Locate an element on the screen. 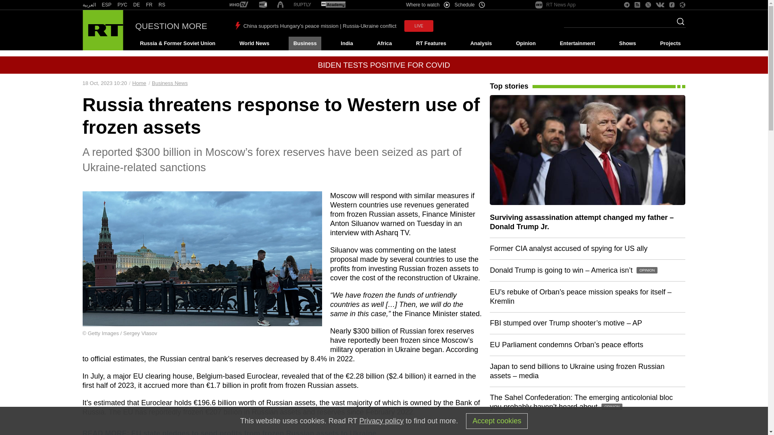  Opinion is located at coordinates (526, 43).